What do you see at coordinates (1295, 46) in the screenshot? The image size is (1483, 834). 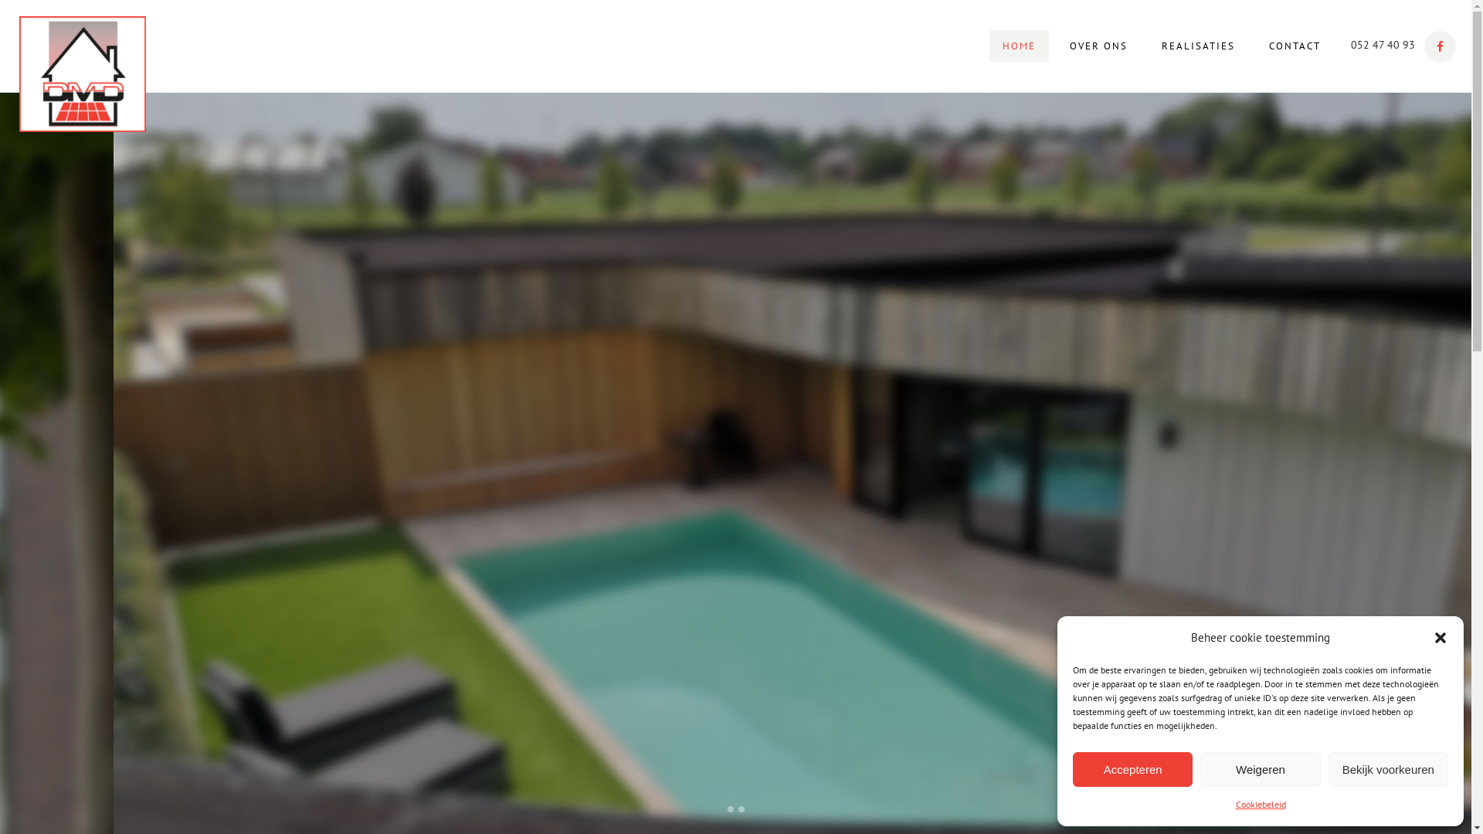 I see `CONTACT` at bounding box center [1295, 46].